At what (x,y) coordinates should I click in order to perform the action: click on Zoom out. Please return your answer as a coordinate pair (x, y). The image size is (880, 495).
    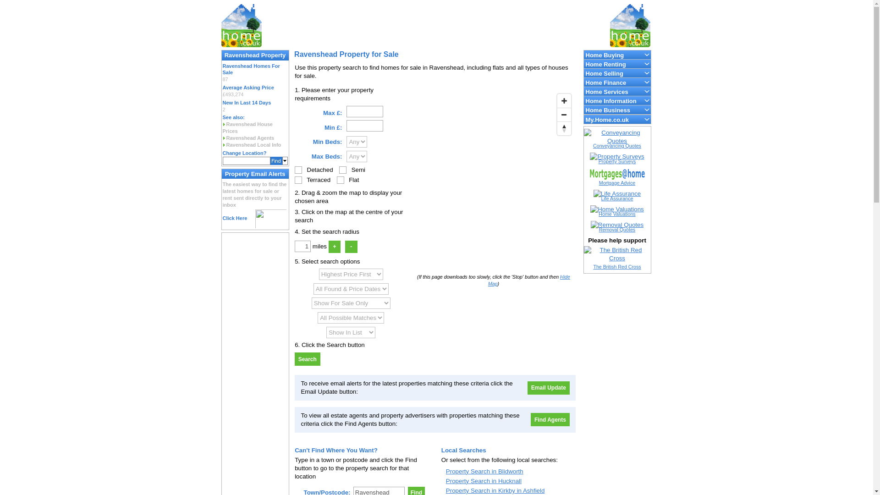
    Looking at the image, I should click on (564, 115).